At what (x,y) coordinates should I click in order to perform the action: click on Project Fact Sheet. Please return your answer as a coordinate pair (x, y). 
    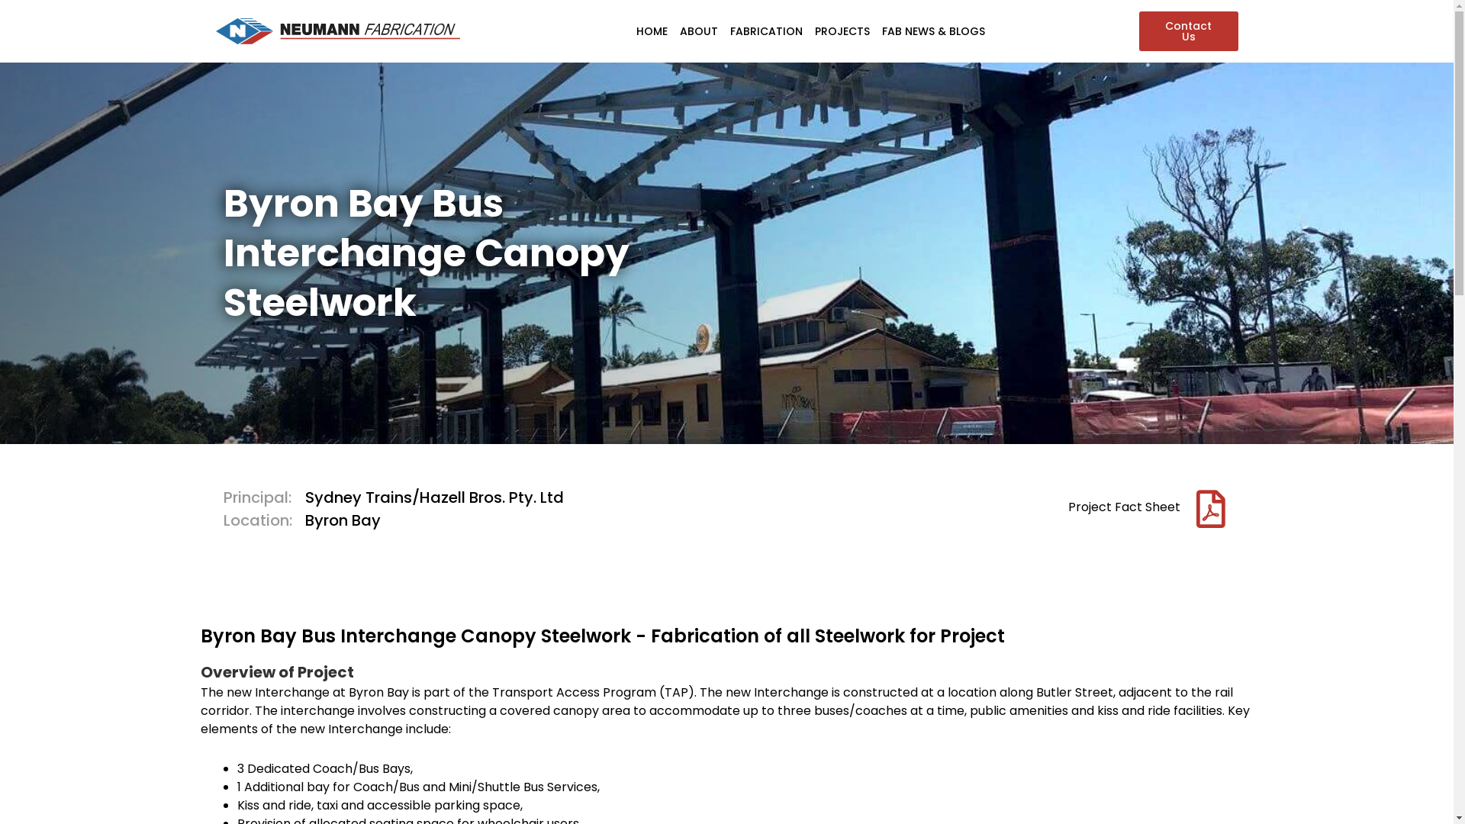
    Looking at the image, I should click on (1125, 507).